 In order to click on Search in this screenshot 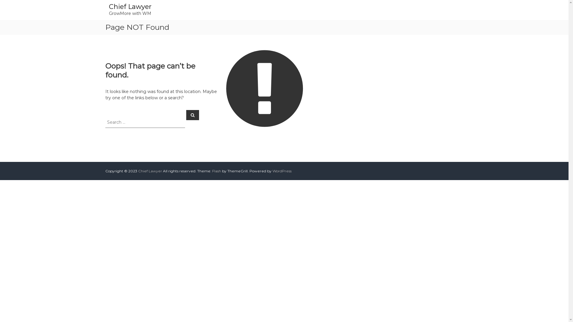, I will do `click(193, 115)`.